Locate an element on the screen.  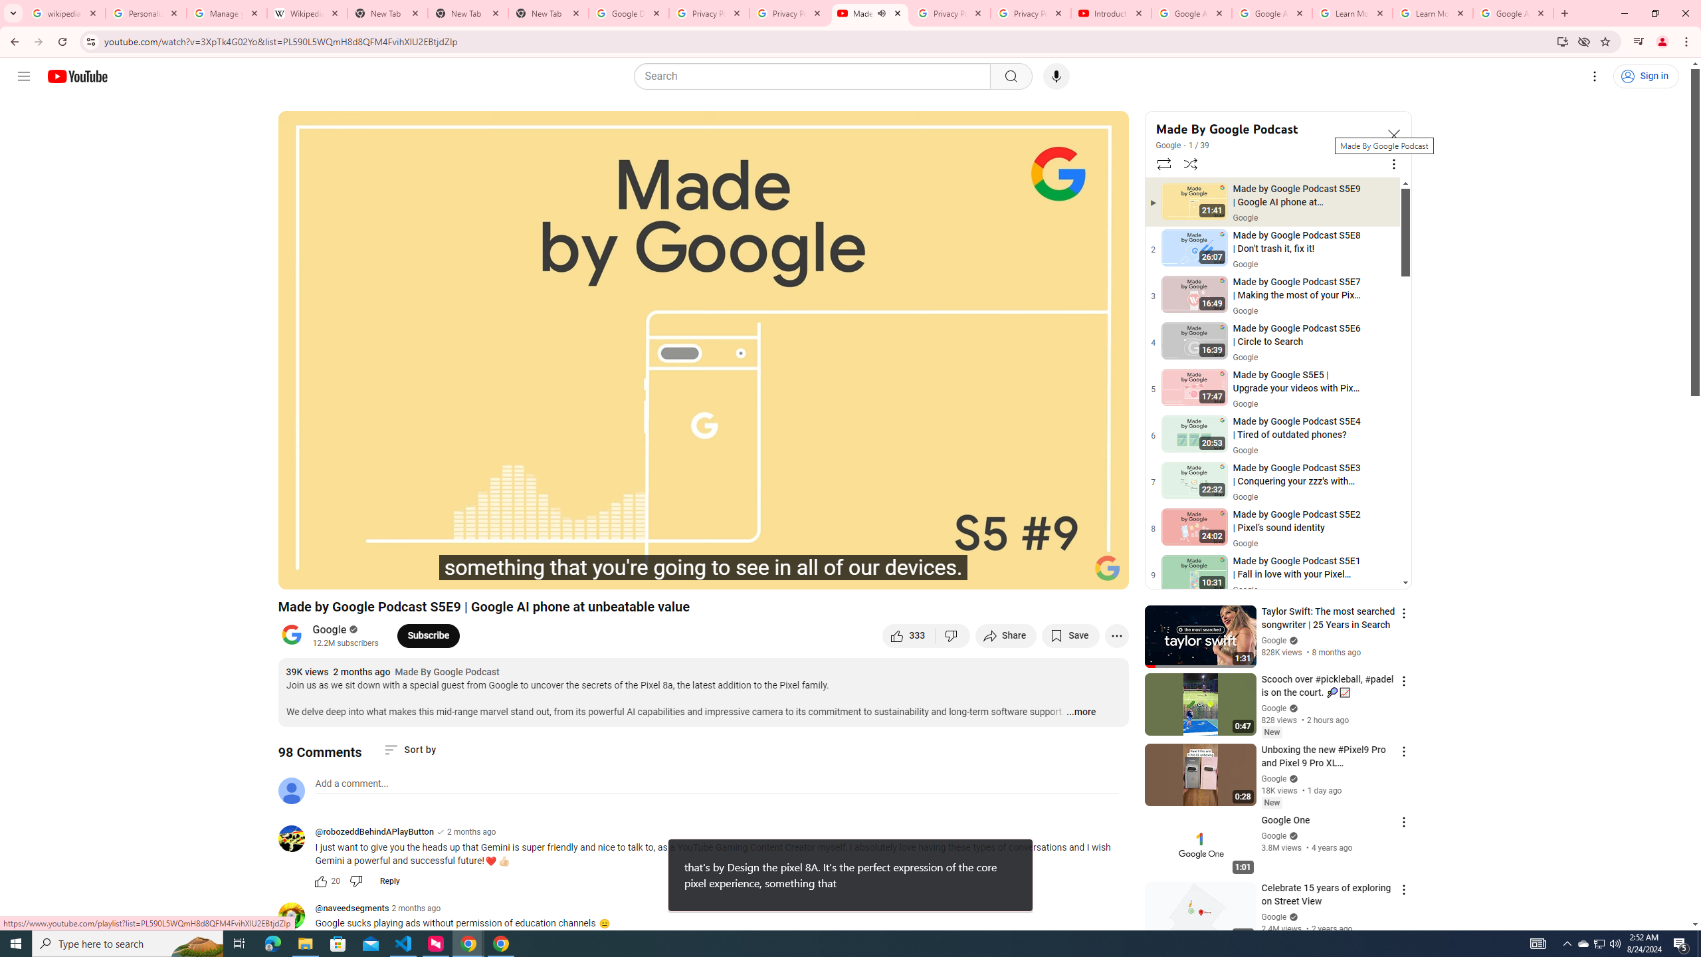
Made By Google Podcast is located at coordinates (1265, 129).